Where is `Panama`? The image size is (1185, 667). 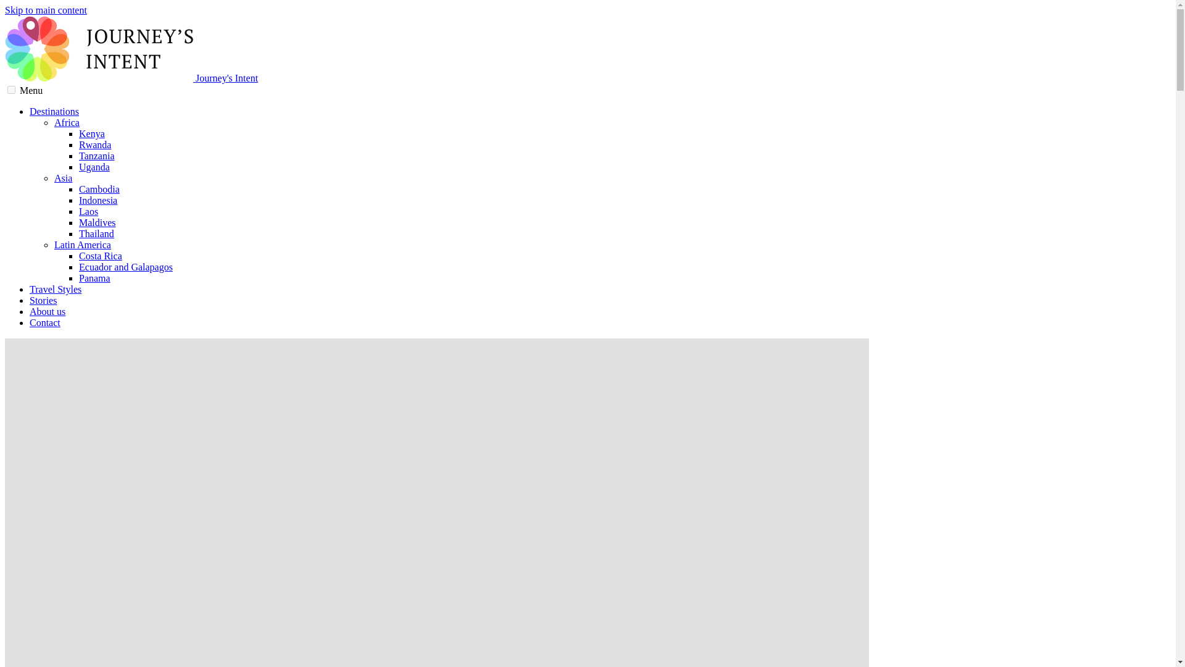
Panama is located at coordinates (94, 278).